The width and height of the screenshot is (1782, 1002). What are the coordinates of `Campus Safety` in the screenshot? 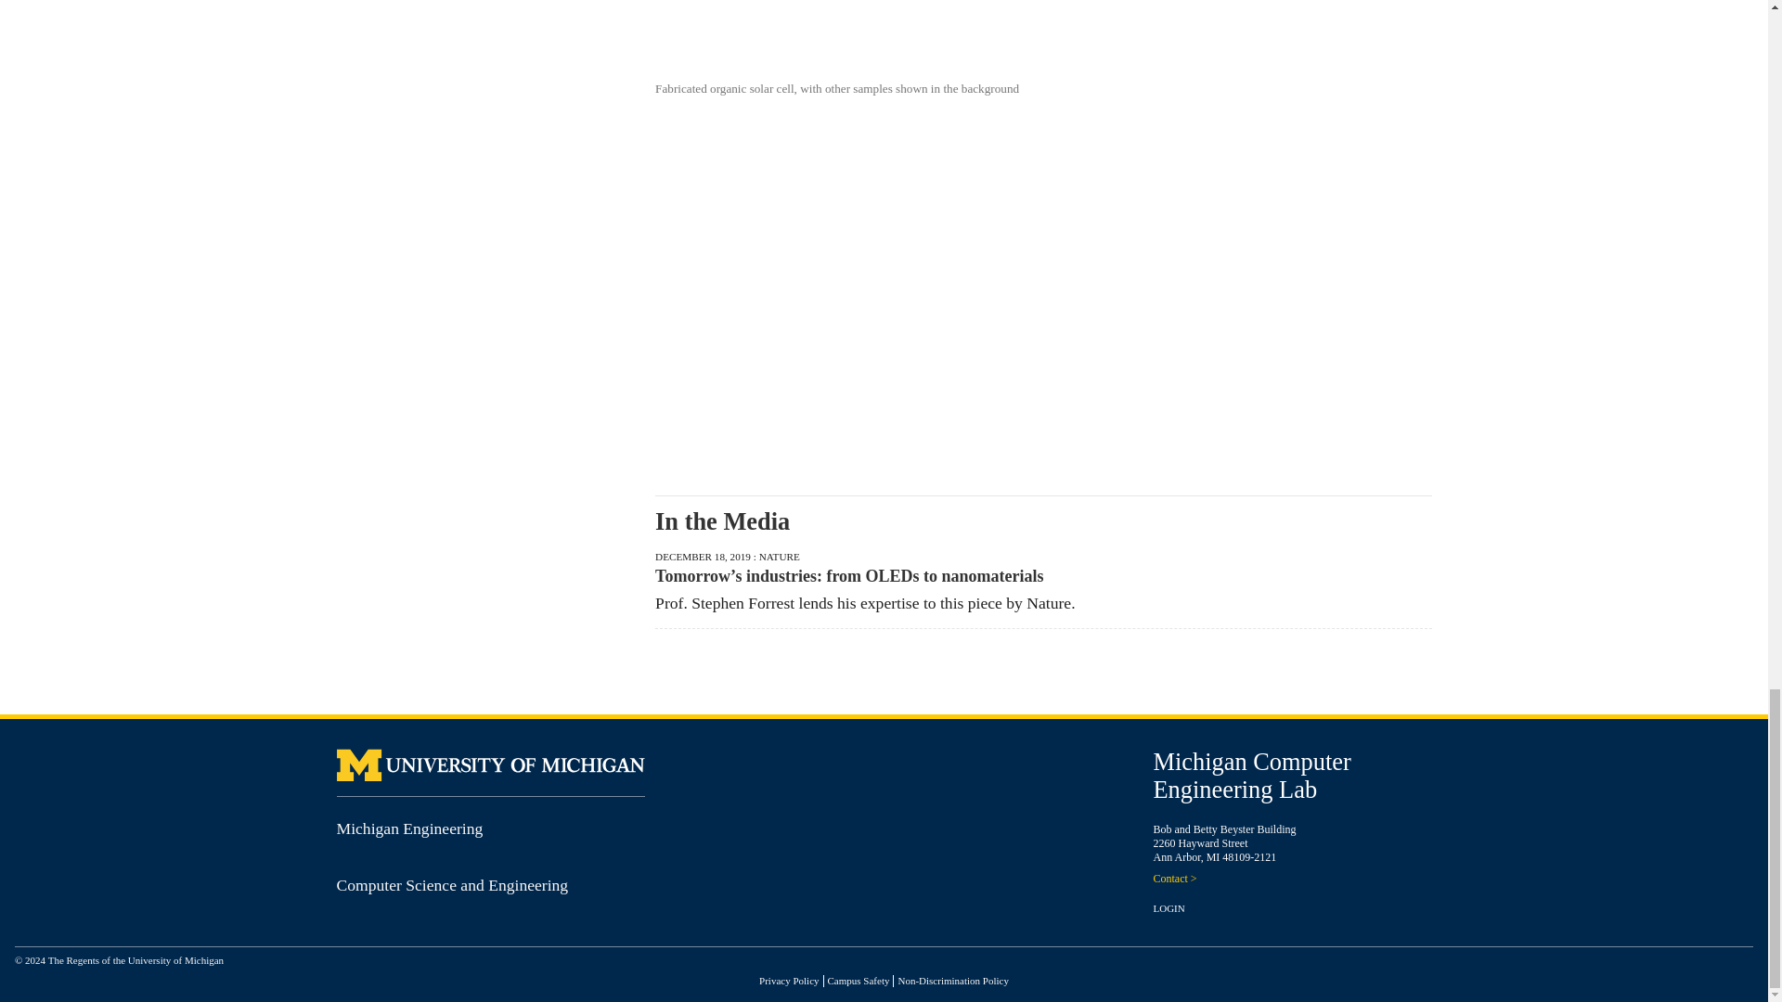 It's located at (859, 980).